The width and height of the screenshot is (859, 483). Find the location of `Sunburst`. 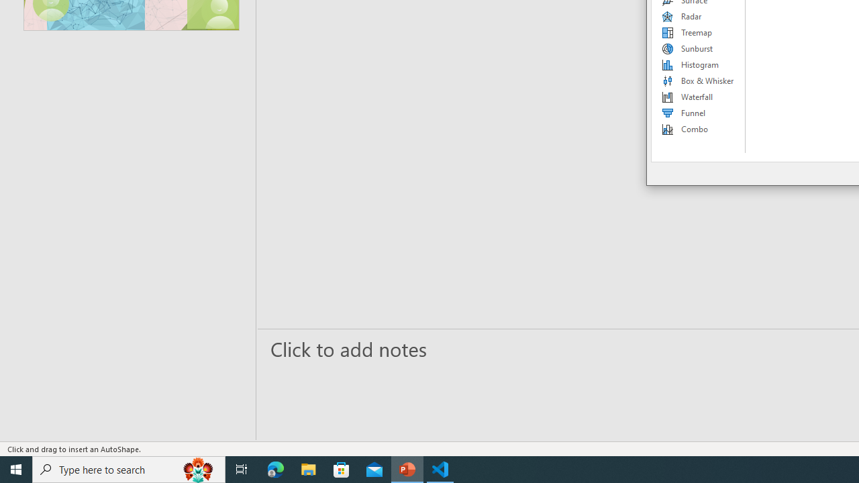

Sunburst is located at coordinates (699, 48).